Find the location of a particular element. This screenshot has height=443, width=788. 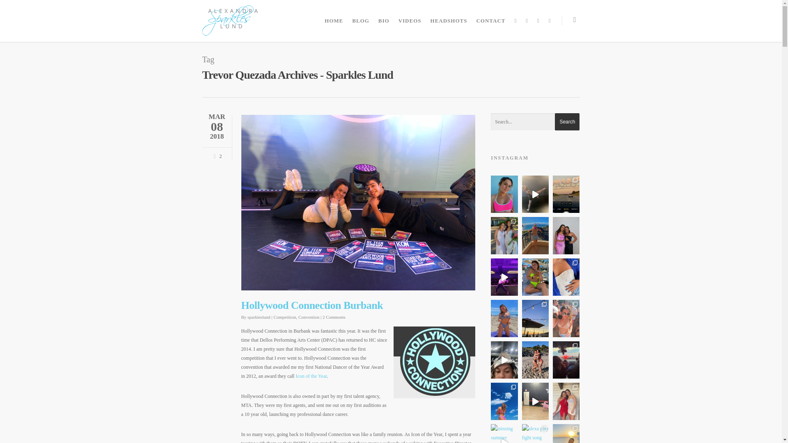

HEADSHOTS is located at coordinates (449, 23).